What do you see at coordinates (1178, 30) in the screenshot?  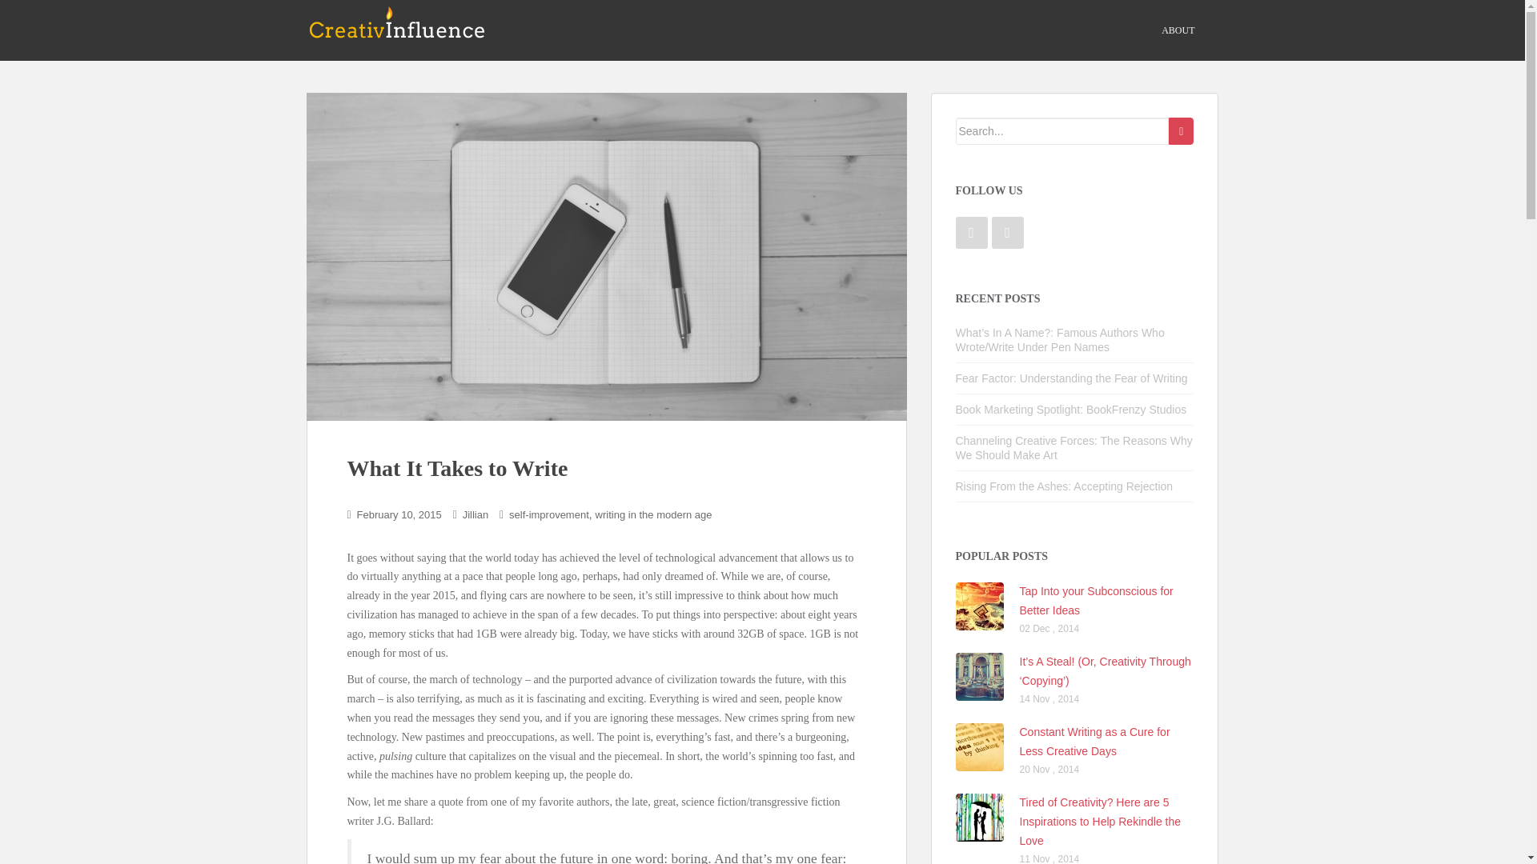 I see `About` at bounding box center [1178, 30].